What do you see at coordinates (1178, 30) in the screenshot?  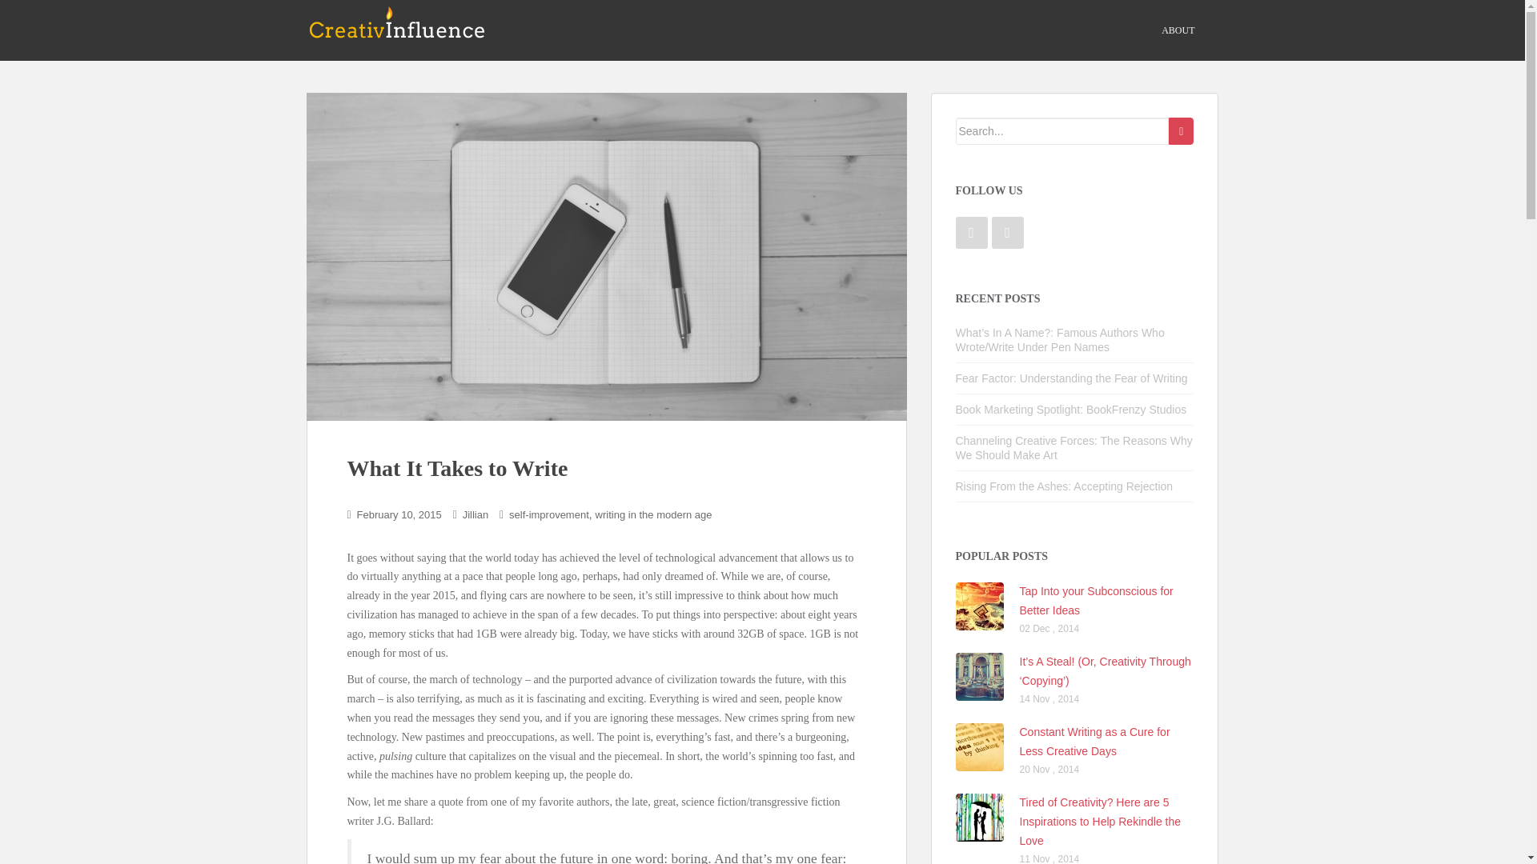 I see `About` at bounding box center [1178, 30].